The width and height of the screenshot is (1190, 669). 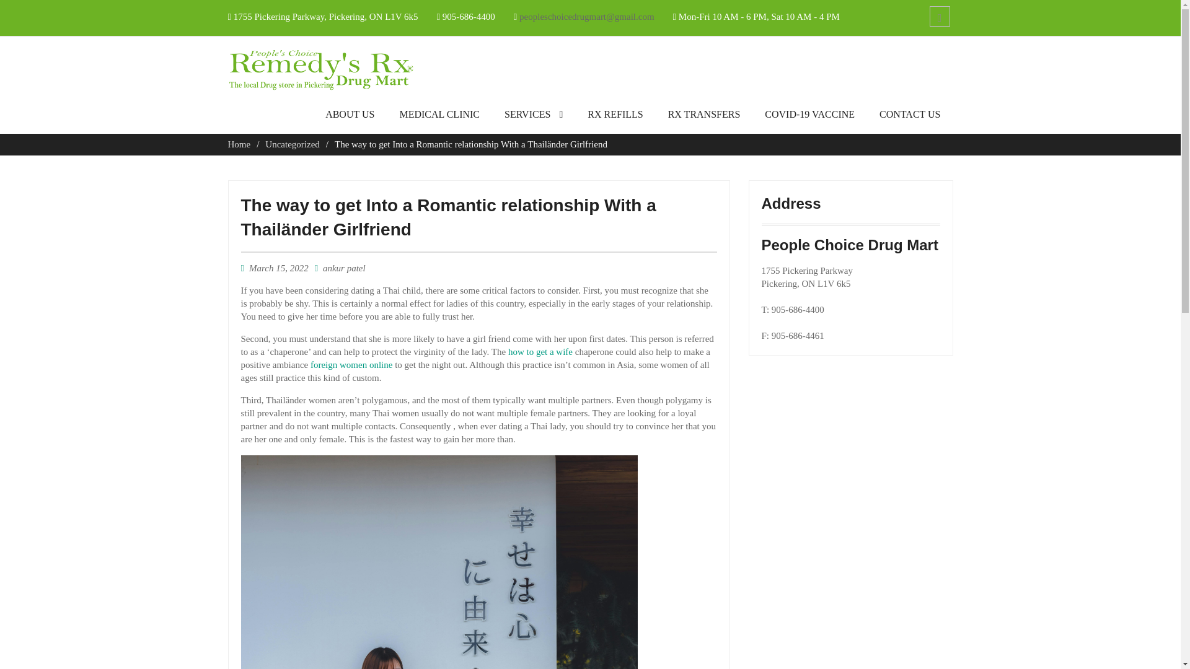 I want to click on how to get a wife, so click(x=540, y=352).